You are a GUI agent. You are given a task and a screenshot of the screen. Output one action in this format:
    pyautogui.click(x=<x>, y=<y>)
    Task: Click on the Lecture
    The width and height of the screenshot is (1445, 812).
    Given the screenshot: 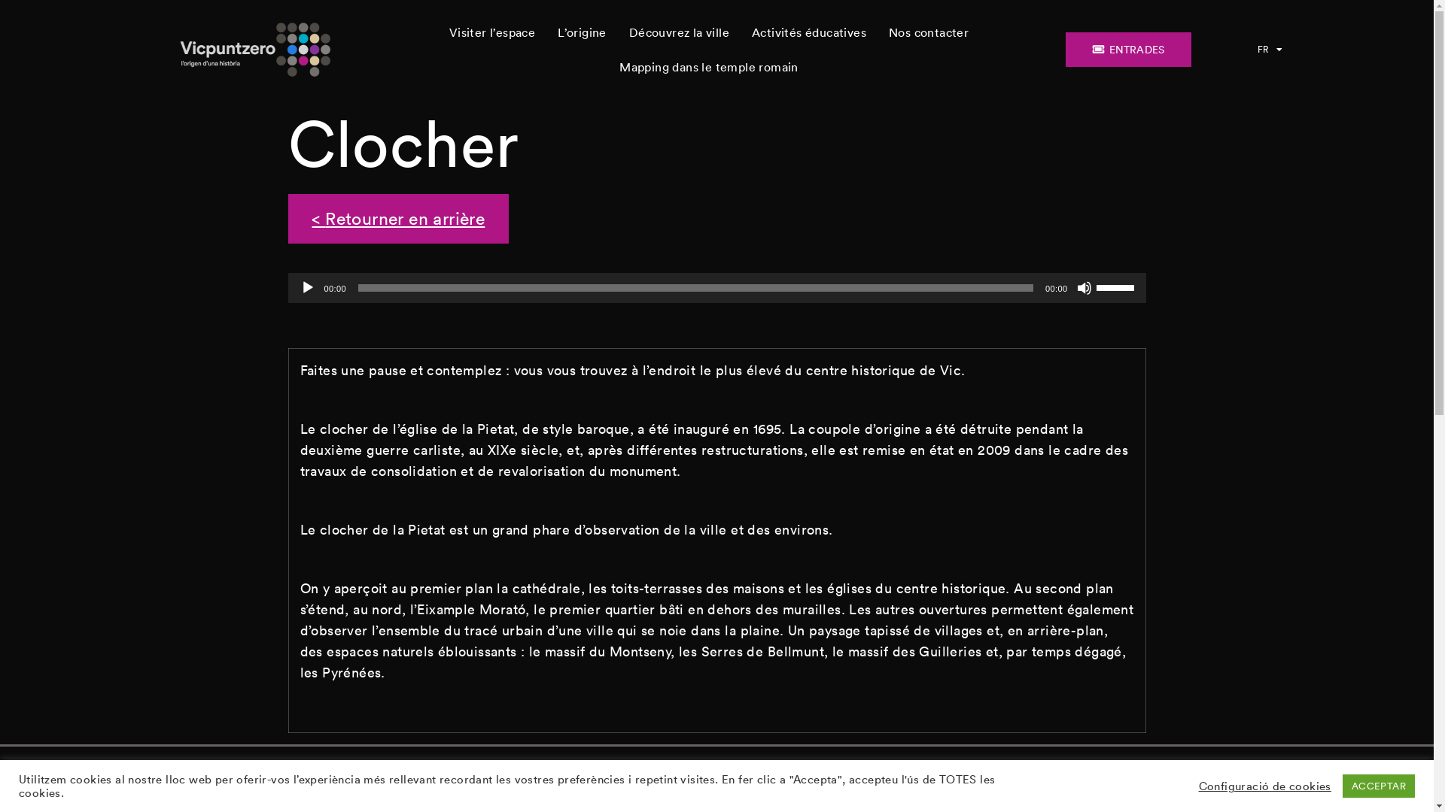 What is the action you would take?
    pyautogui.click(x=307, y=288)
    